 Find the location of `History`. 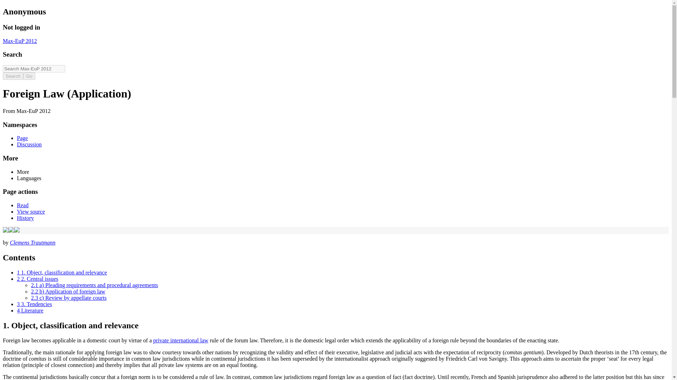

History is located at coordinates (25, 218).